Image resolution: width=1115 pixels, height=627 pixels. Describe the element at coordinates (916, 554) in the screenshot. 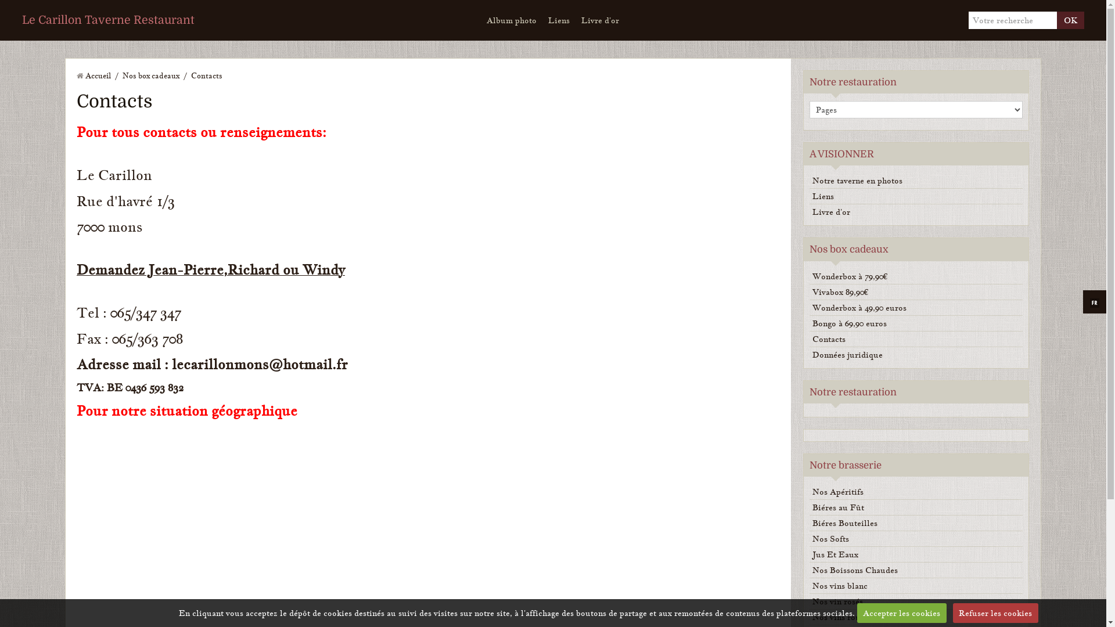

I see `Jus Et Eaux` at that location.